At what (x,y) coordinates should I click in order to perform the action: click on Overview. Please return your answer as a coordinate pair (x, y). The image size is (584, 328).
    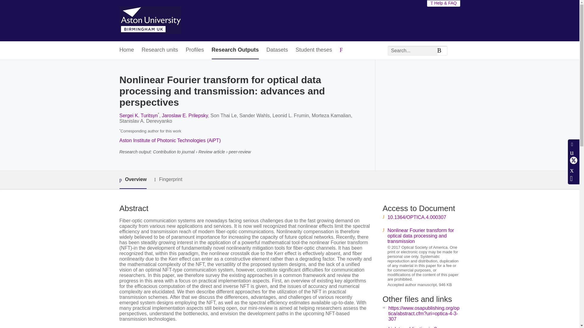
    Looking at the image, I should click on (133, 180).